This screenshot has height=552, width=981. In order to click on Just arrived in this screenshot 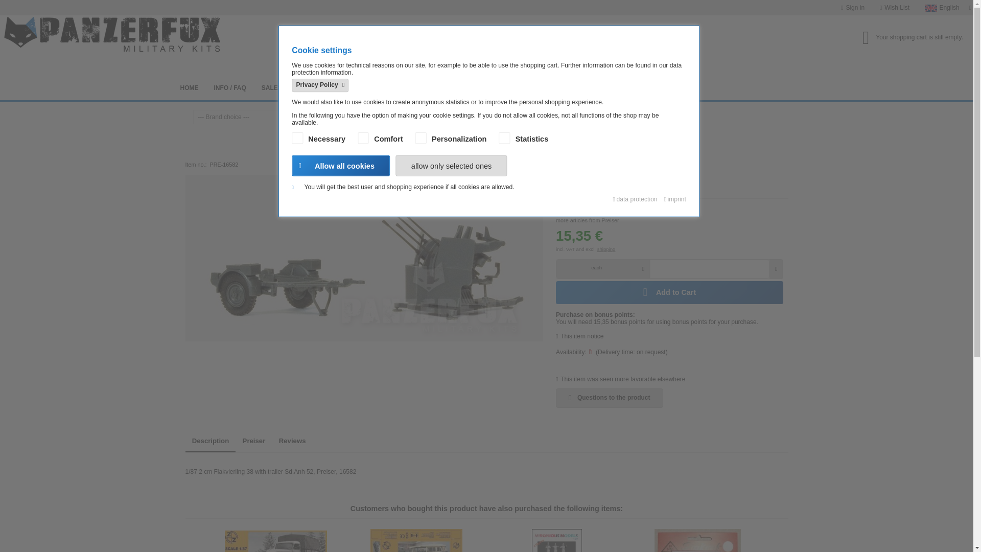, I will do `click(341, 113)`.